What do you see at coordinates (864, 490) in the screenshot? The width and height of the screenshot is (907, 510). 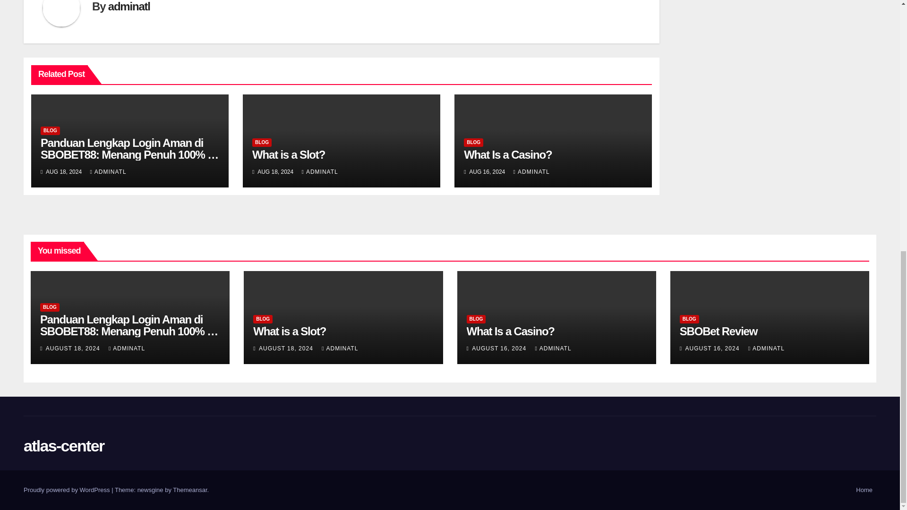 I see `Home` at bounding box center [864, 490].